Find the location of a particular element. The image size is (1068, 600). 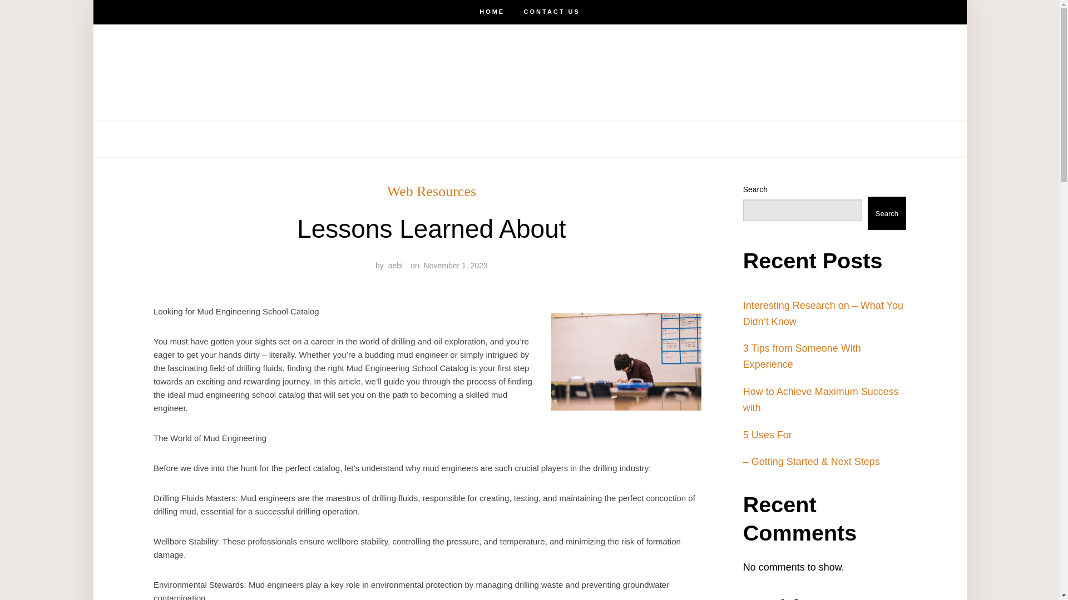

Submit is located at coordinates (47, 17).